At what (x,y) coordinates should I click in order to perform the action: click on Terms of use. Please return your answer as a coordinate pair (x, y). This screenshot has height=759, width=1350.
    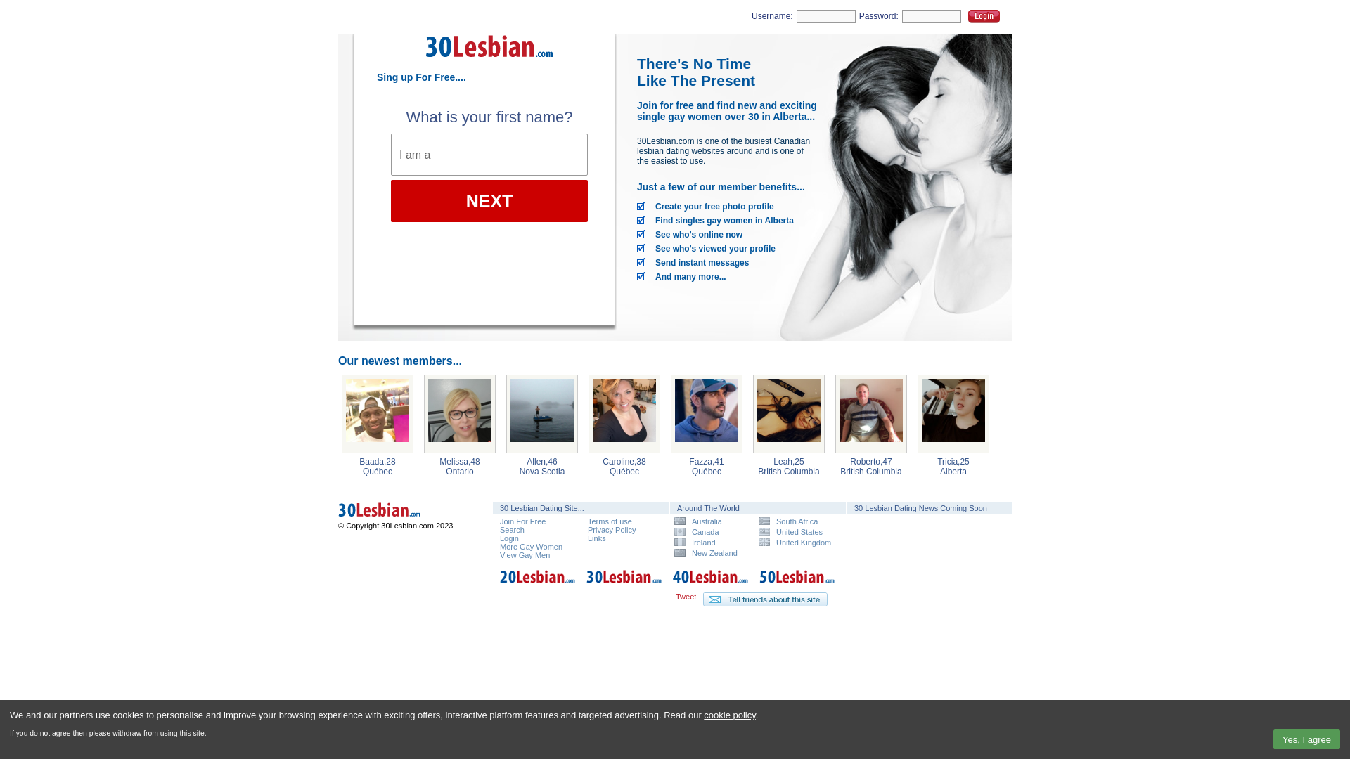
    Looking at the image, I should click on (610, 521).